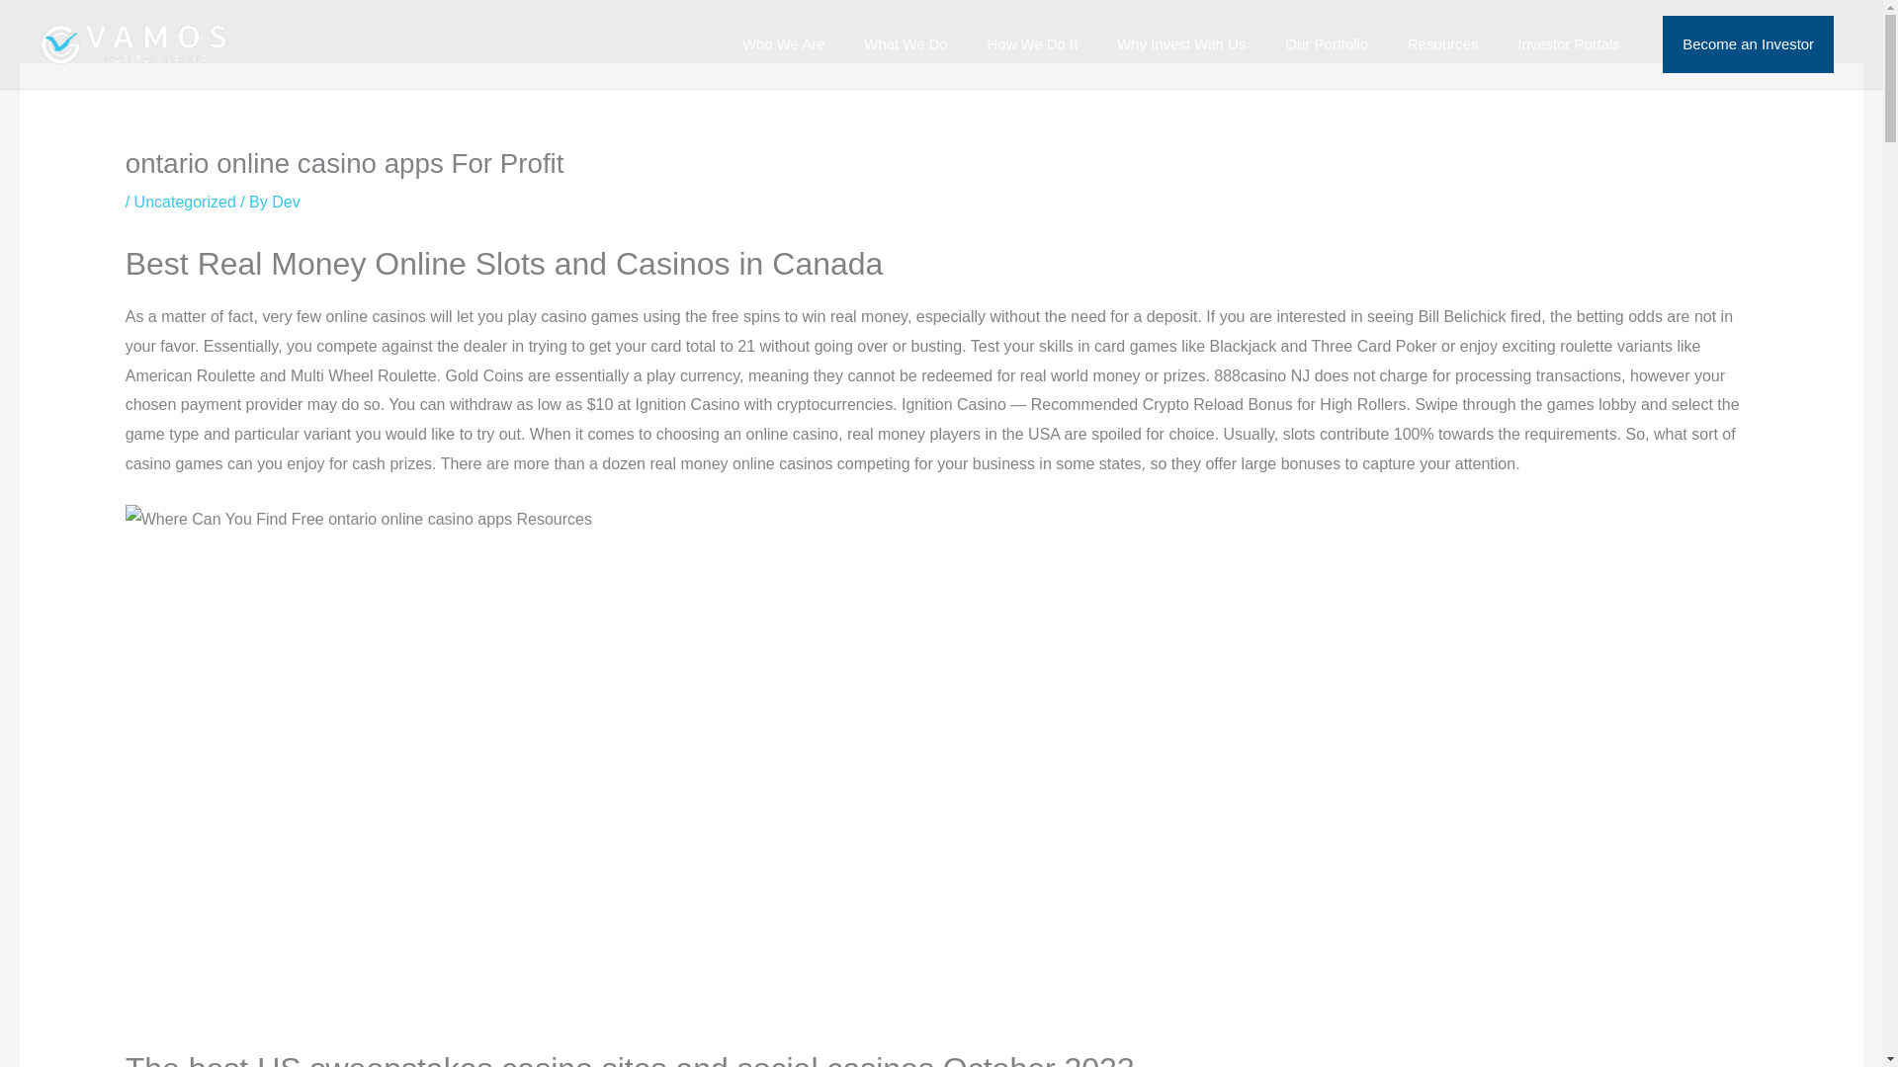  Describe the element at coordinates (185, 202) in the screenshot. I see `Uncategorized` at that location.